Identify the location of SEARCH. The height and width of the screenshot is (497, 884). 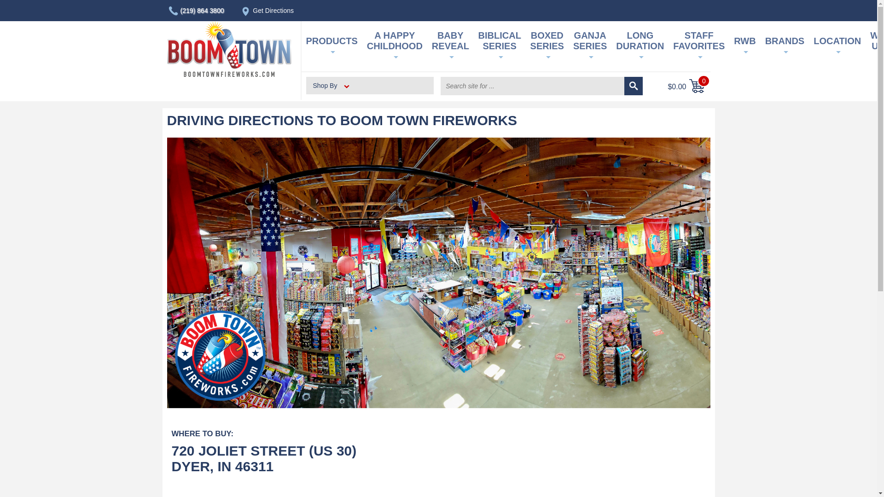
(633, 86).